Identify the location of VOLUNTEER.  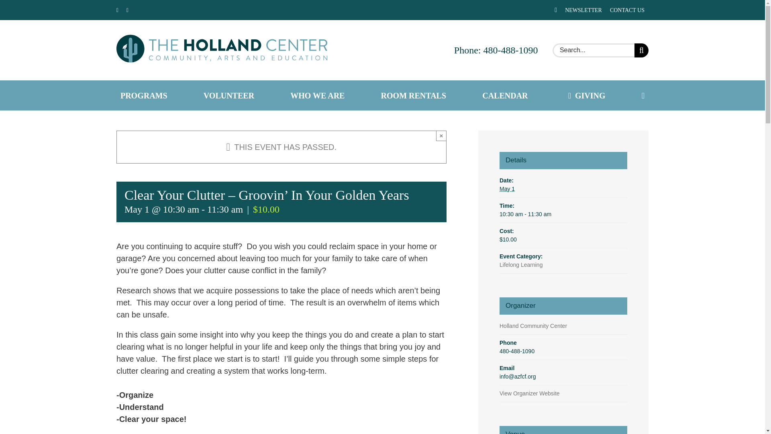
(229, 95).